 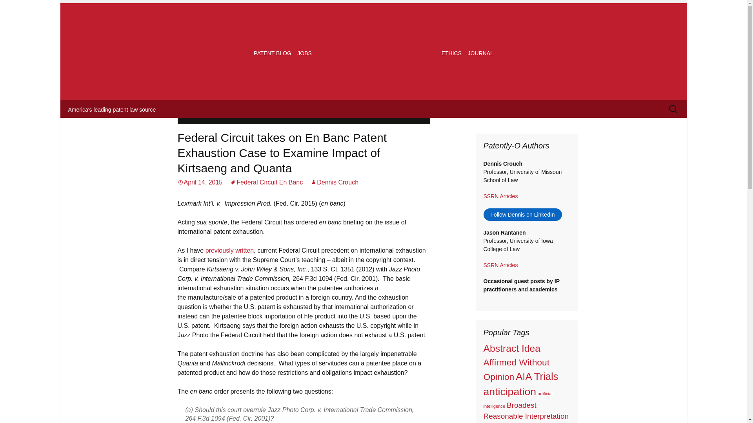 I want to click on April 14, 2015, so click(x=199, y=182).